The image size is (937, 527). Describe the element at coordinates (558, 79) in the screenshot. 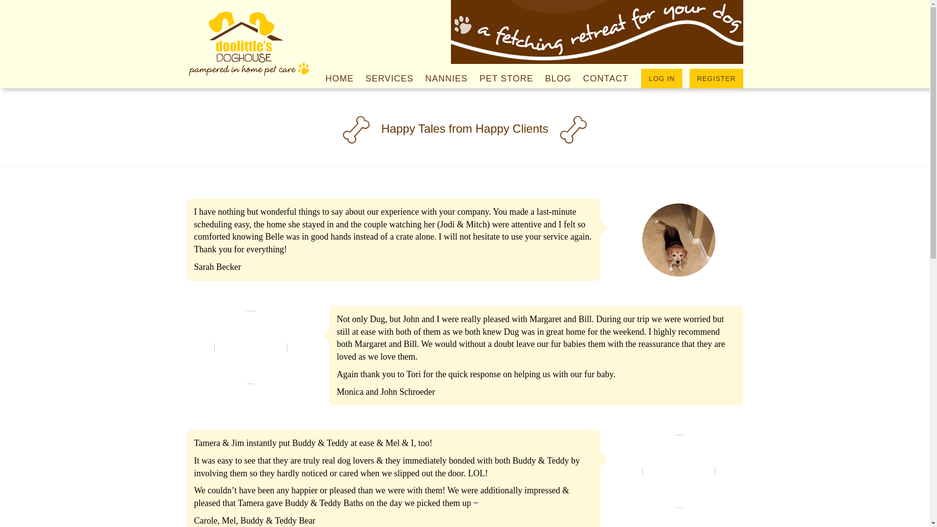

I see `BLOG` at that location.